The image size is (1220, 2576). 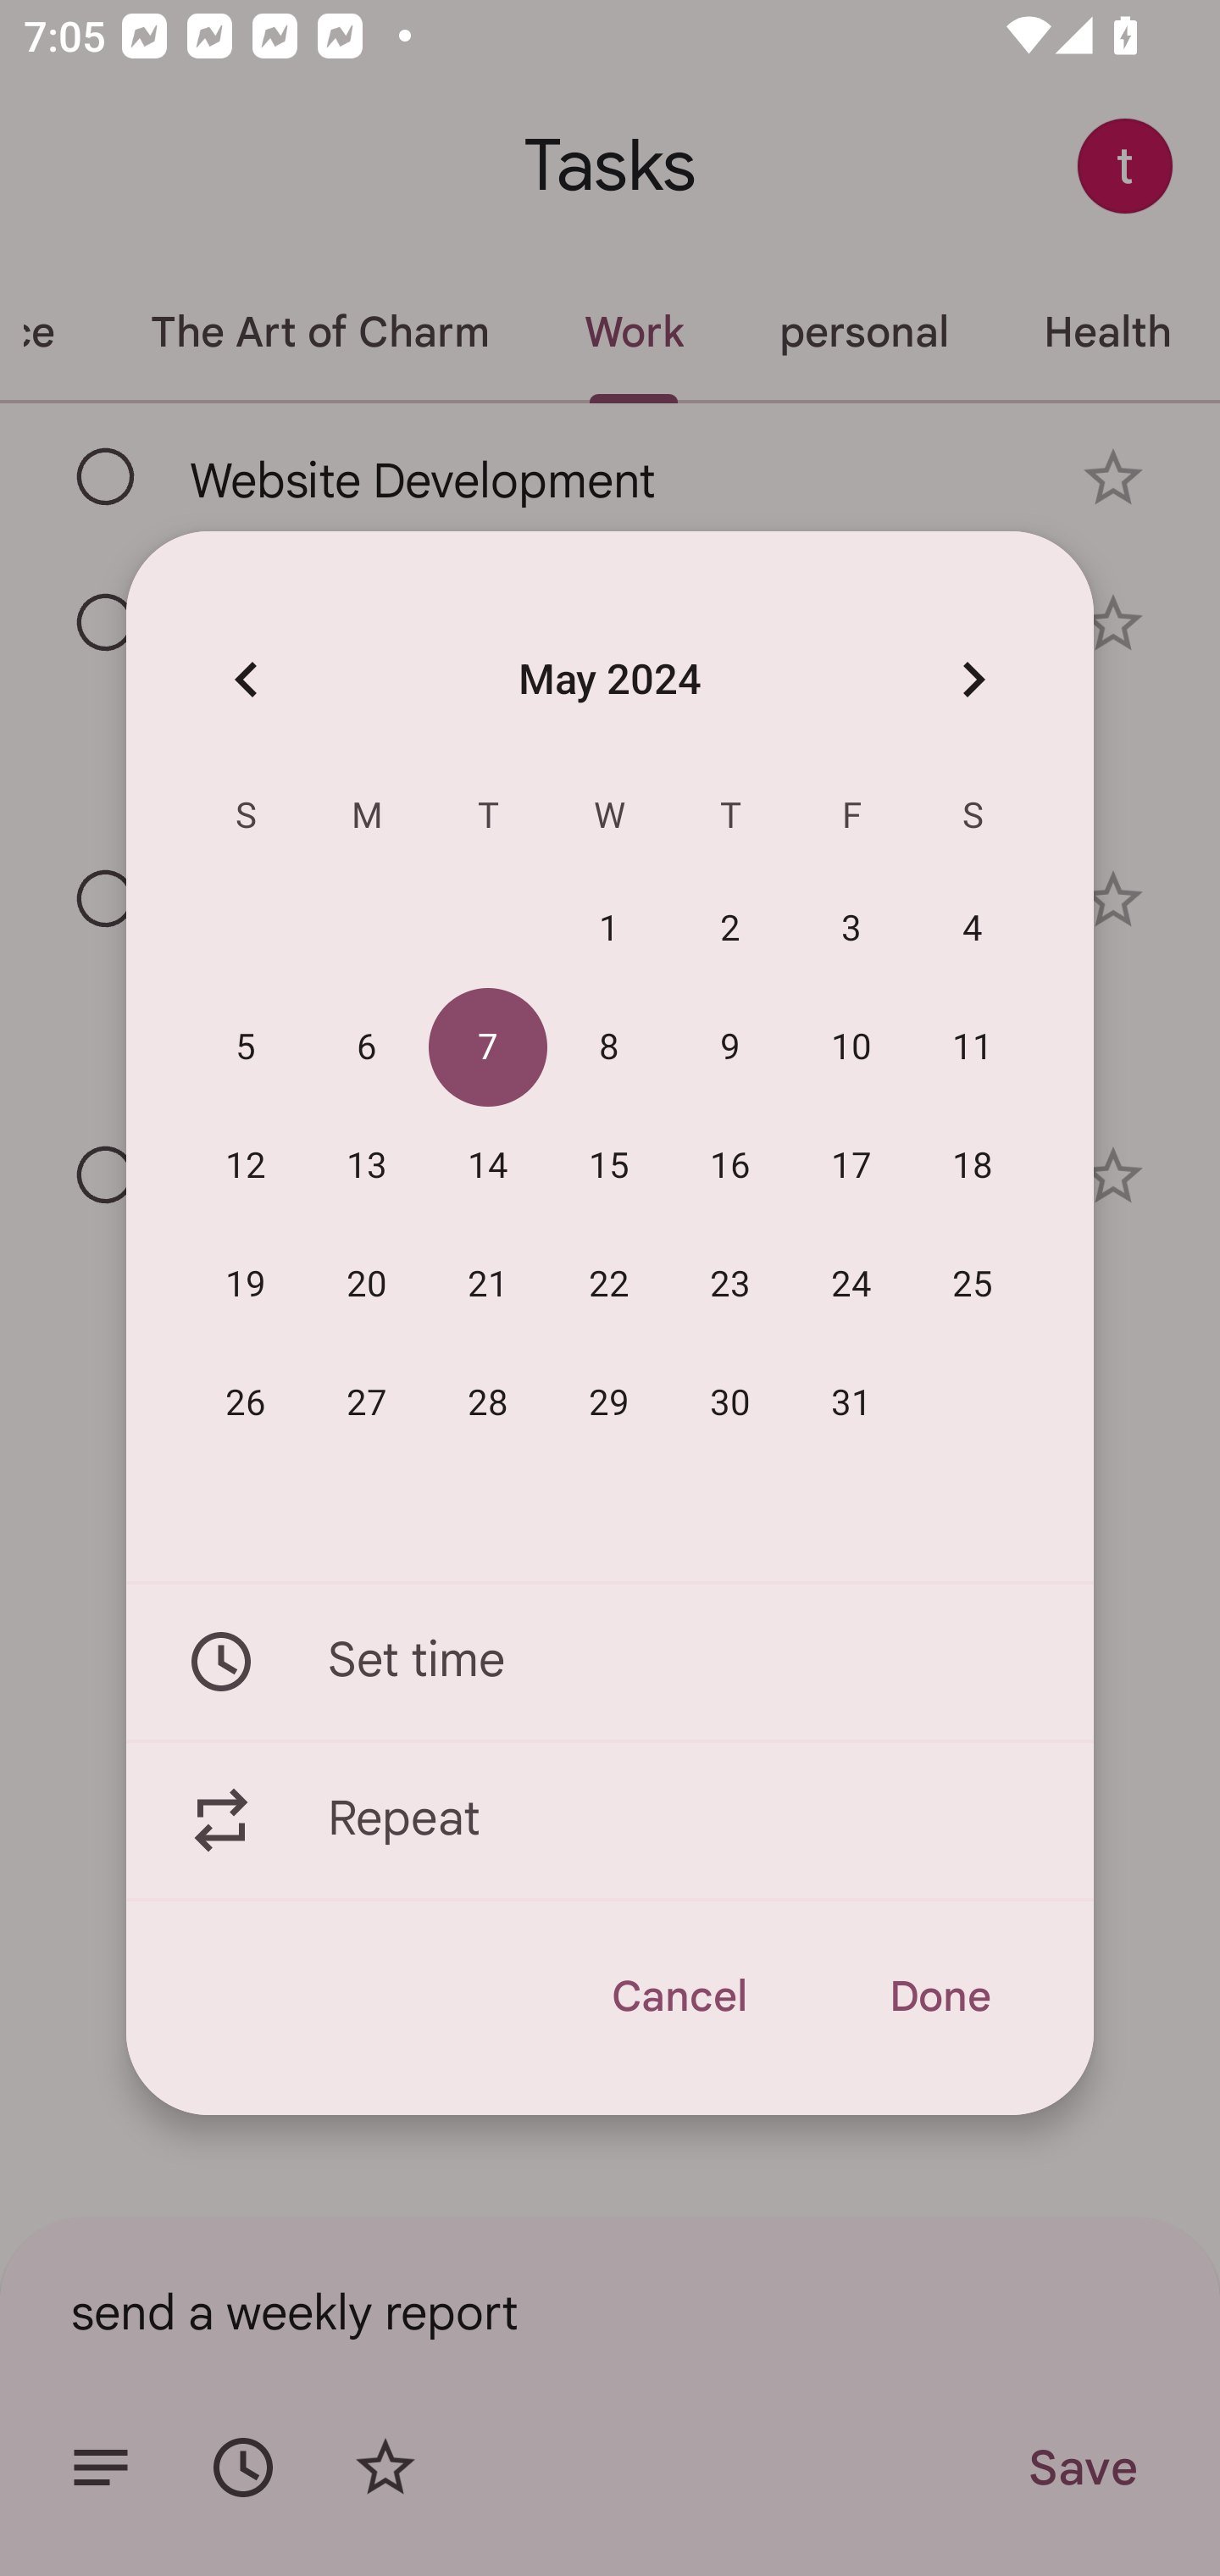 I want to click on 9 09 May 2024, so click(x=730, y=1048).